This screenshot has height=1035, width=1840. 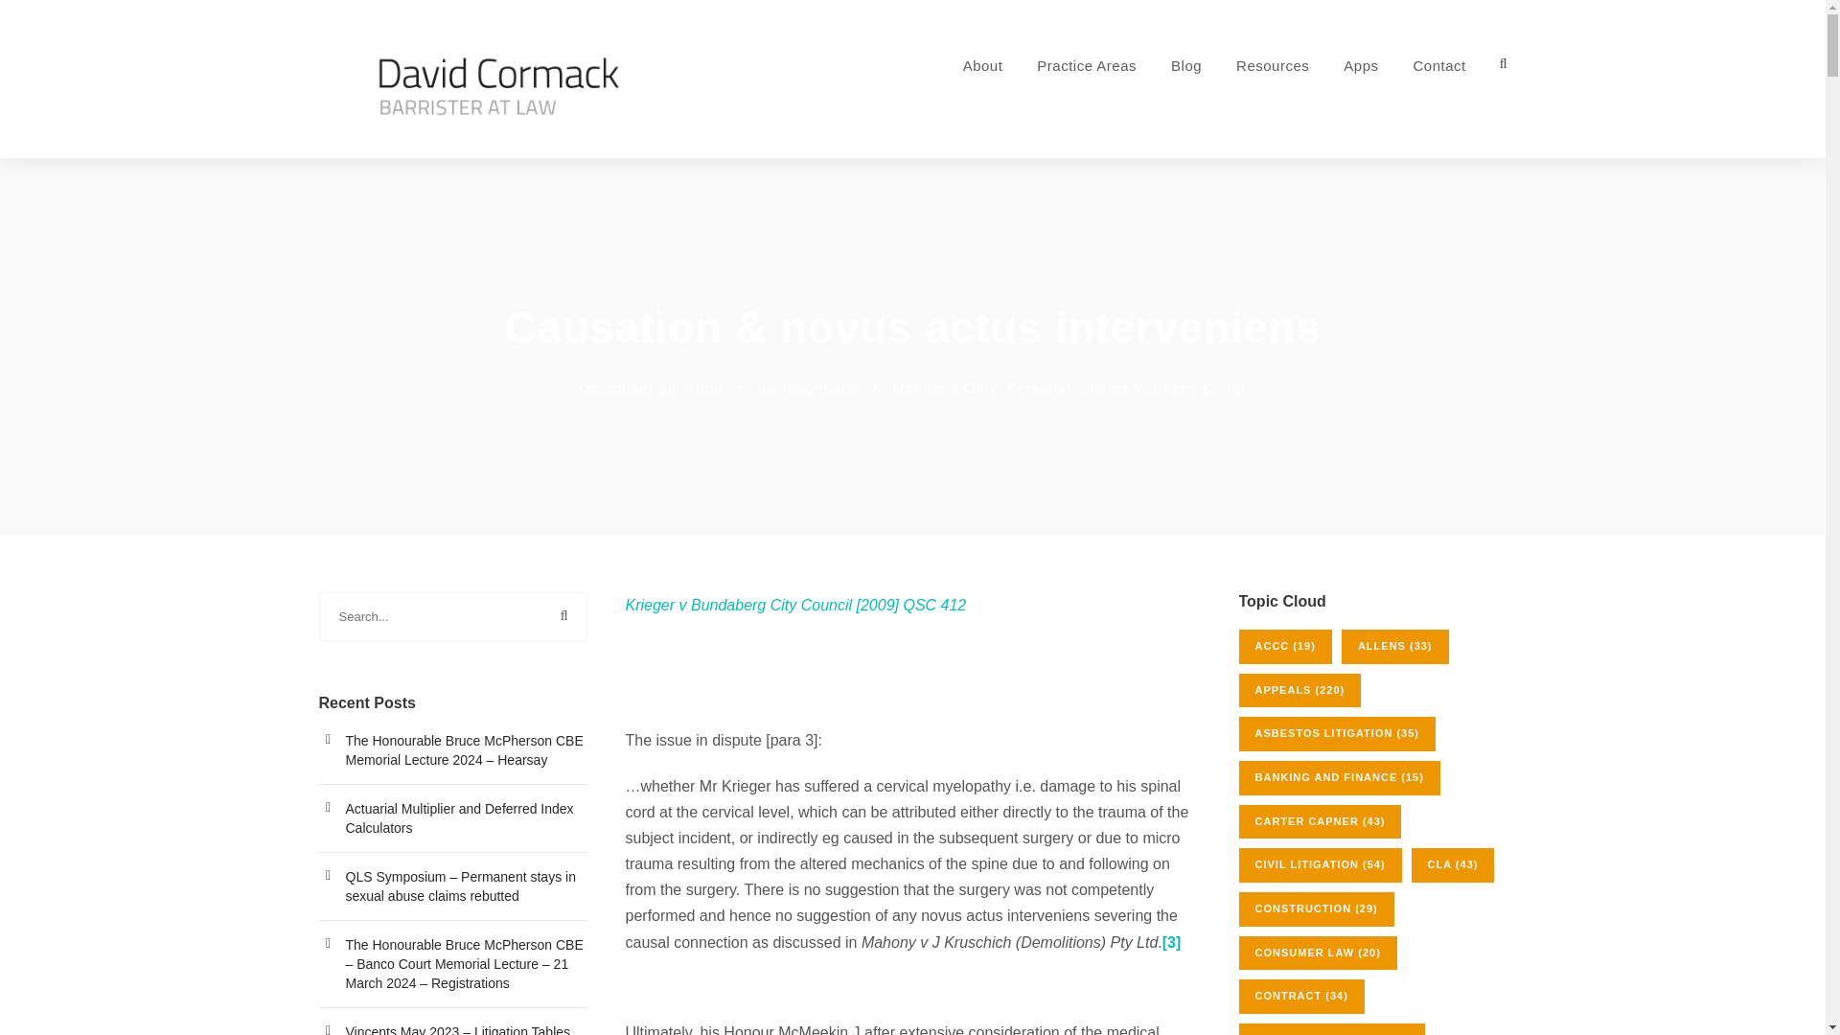 What do you see at coordinates (651, 387) in the screenshot?
I see `December 18, 2009` at bounding box center [651, 387].